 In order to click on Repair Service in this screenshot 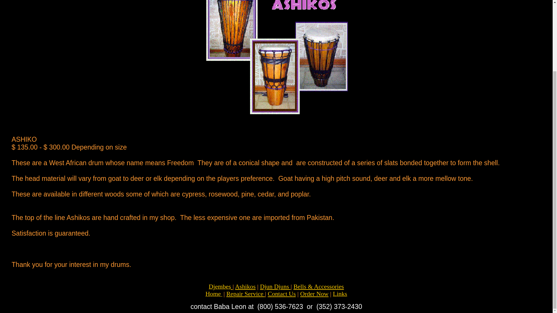, I will do `click(245, 294)`.